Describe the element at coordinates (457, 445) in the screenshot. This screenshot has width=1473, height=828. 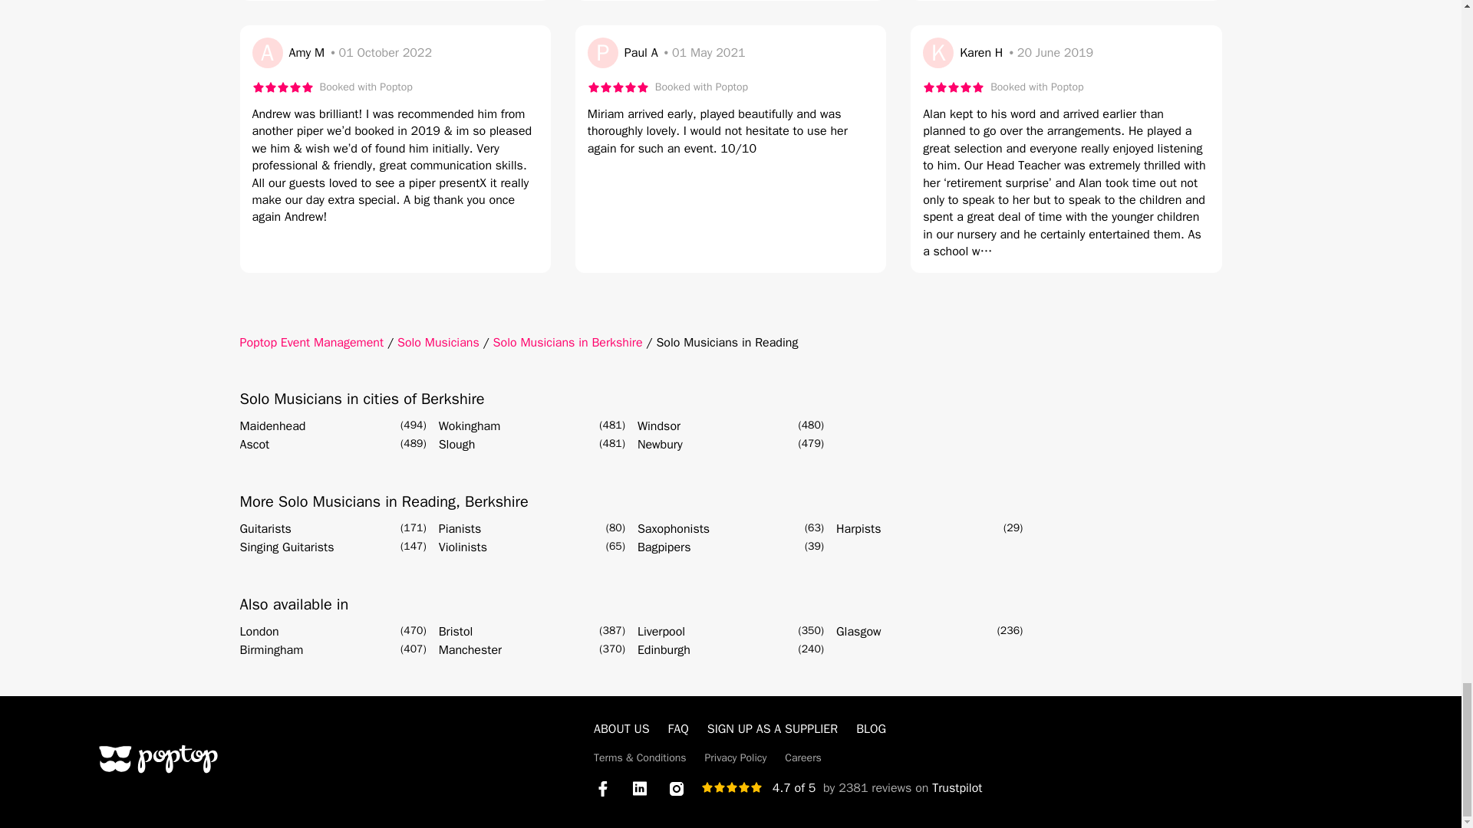
I see `Slough` at that location.